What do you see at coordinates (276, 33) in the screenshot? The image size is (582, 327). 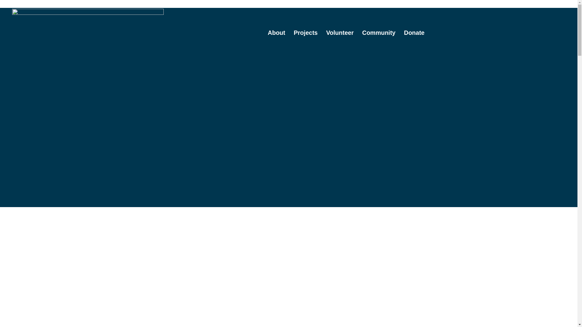 I see `About` at bounding box center [276, 33].